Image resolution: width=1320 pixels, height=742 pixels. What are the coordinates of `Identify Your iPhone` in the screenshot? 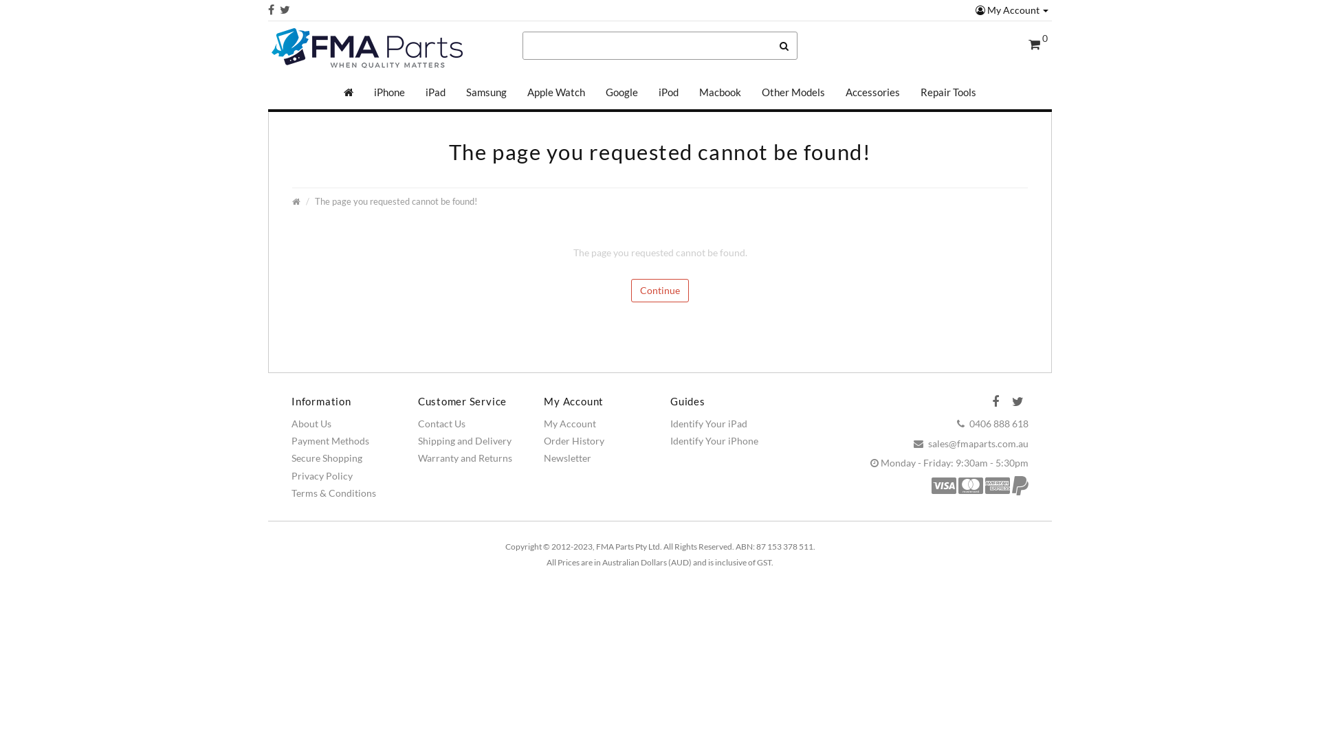 It's located at (714, 441).